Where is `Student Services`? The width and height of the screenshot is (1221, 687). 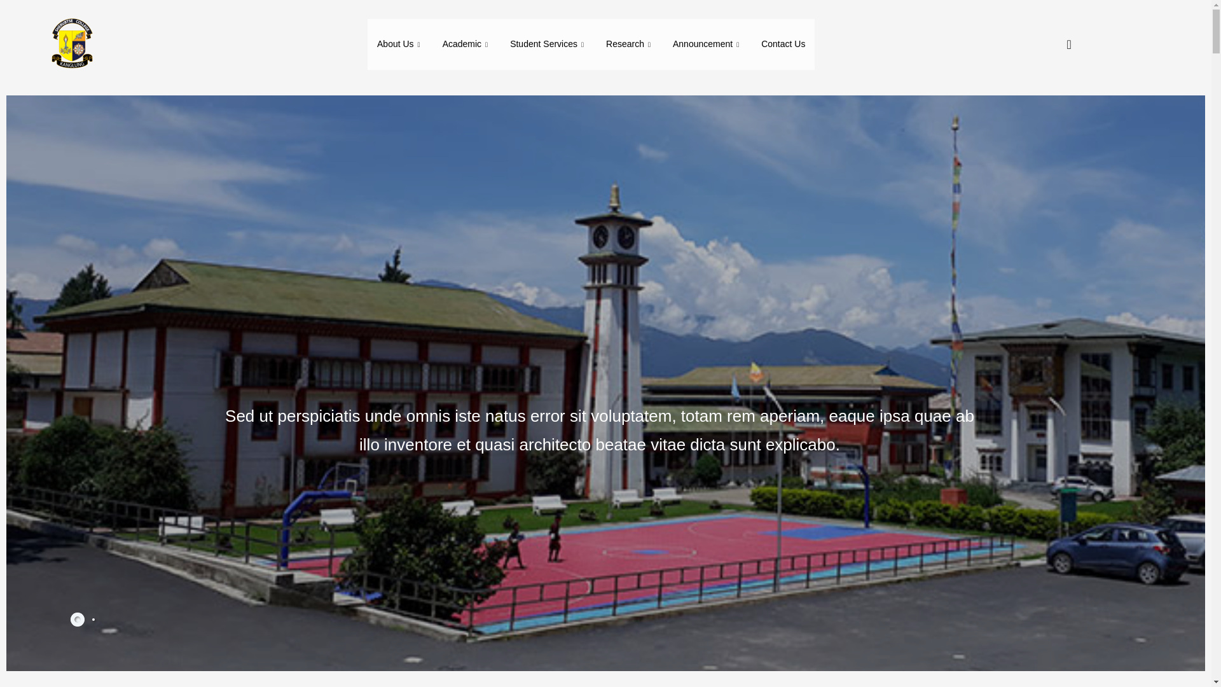
Student Services is located at coordinates (548, 45).